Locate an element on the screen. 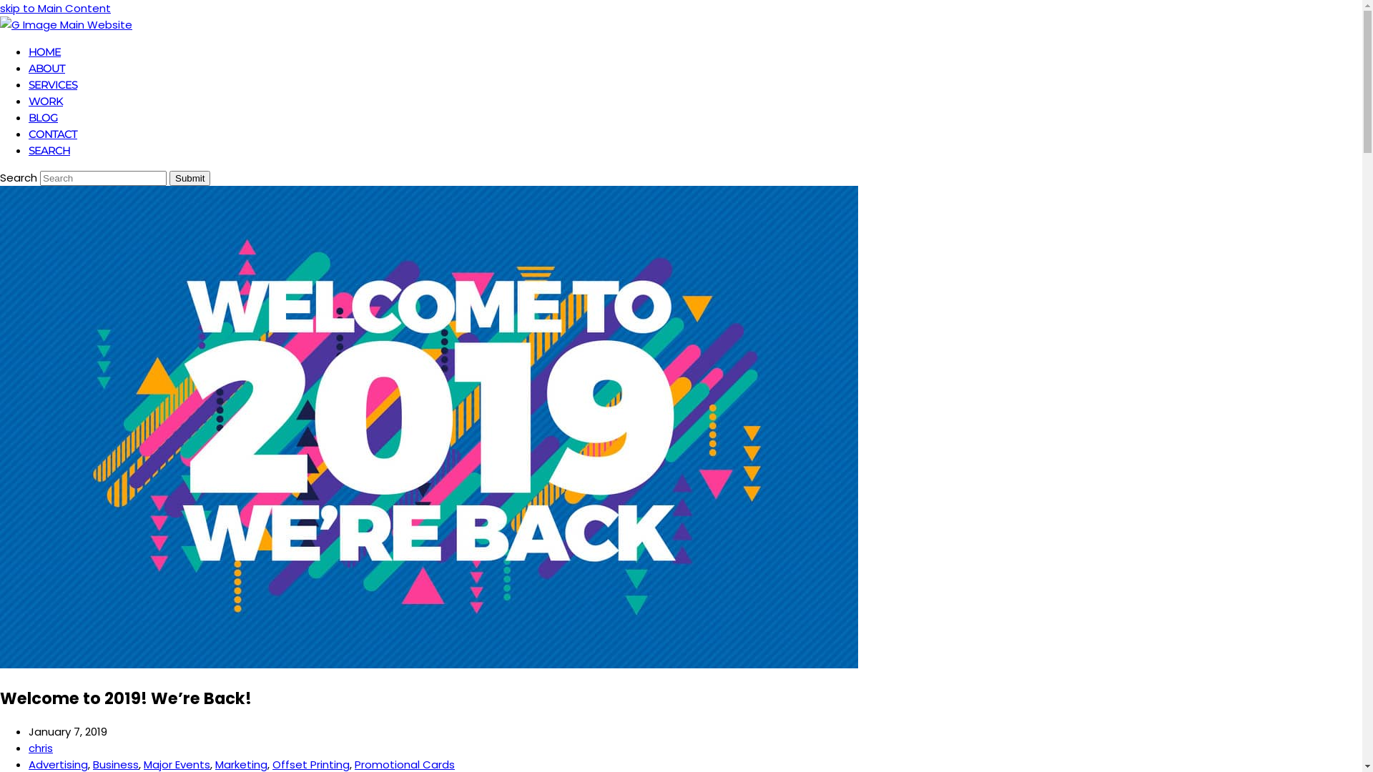 The width and height of the screenshot is (1373, 772). Submit is located at coordinates (190, 179).